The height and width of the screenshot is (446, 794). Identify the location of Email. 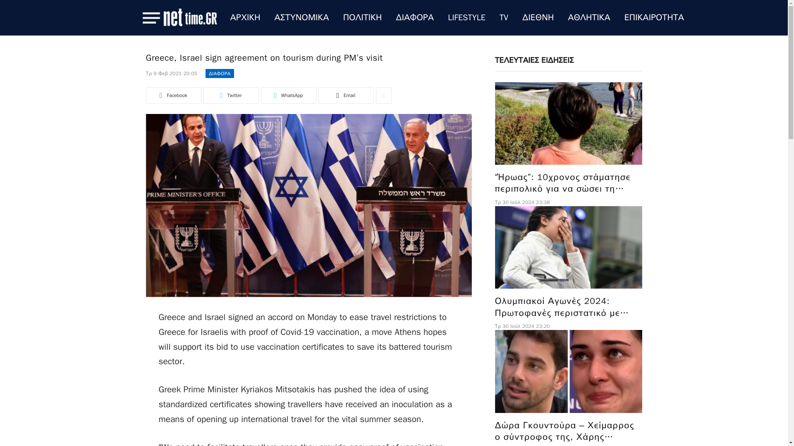
(346, 95).